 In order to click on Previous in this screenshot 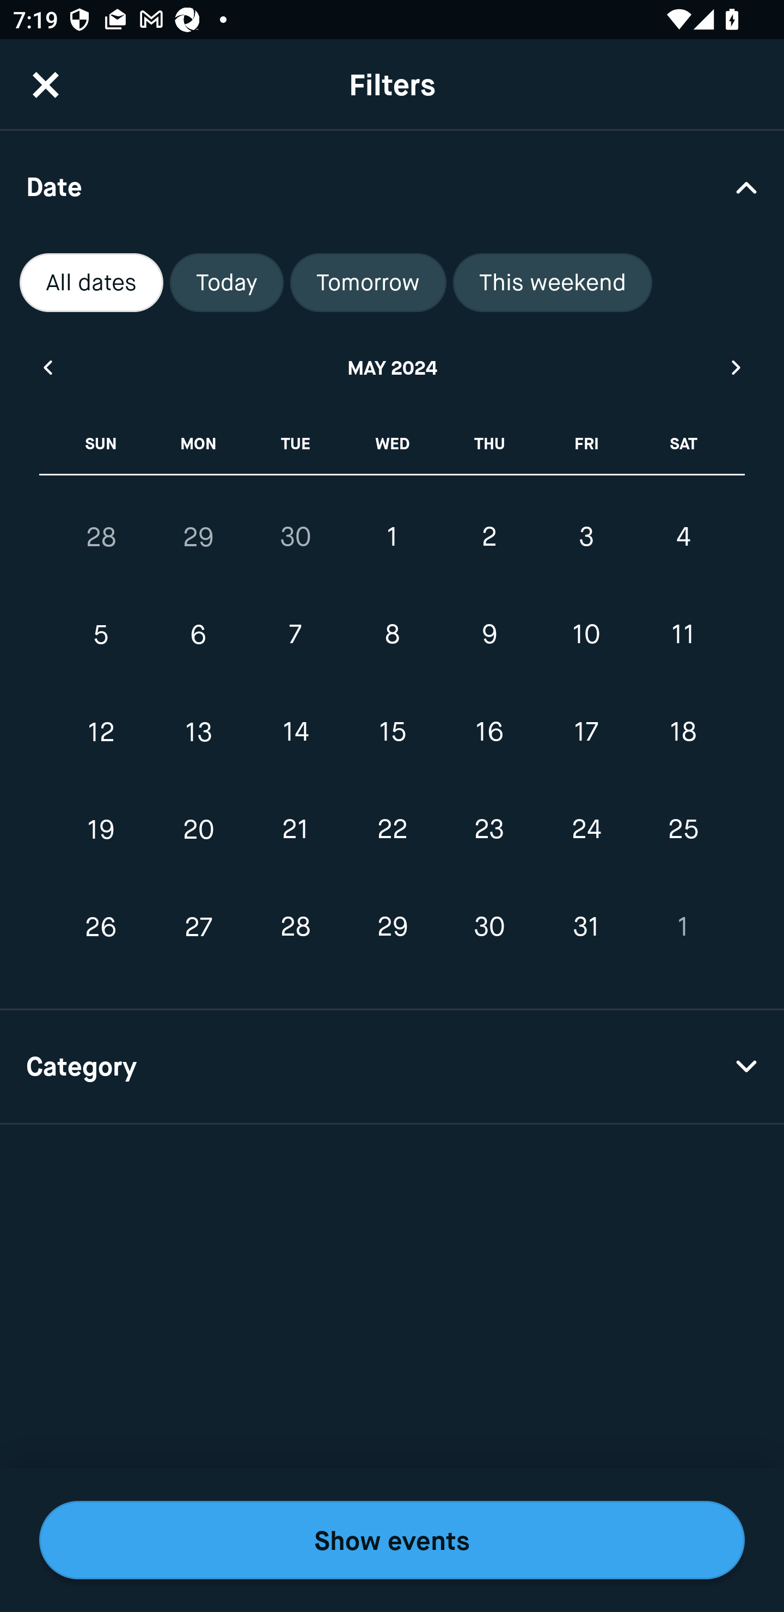, I will do `click(47, 367)`.